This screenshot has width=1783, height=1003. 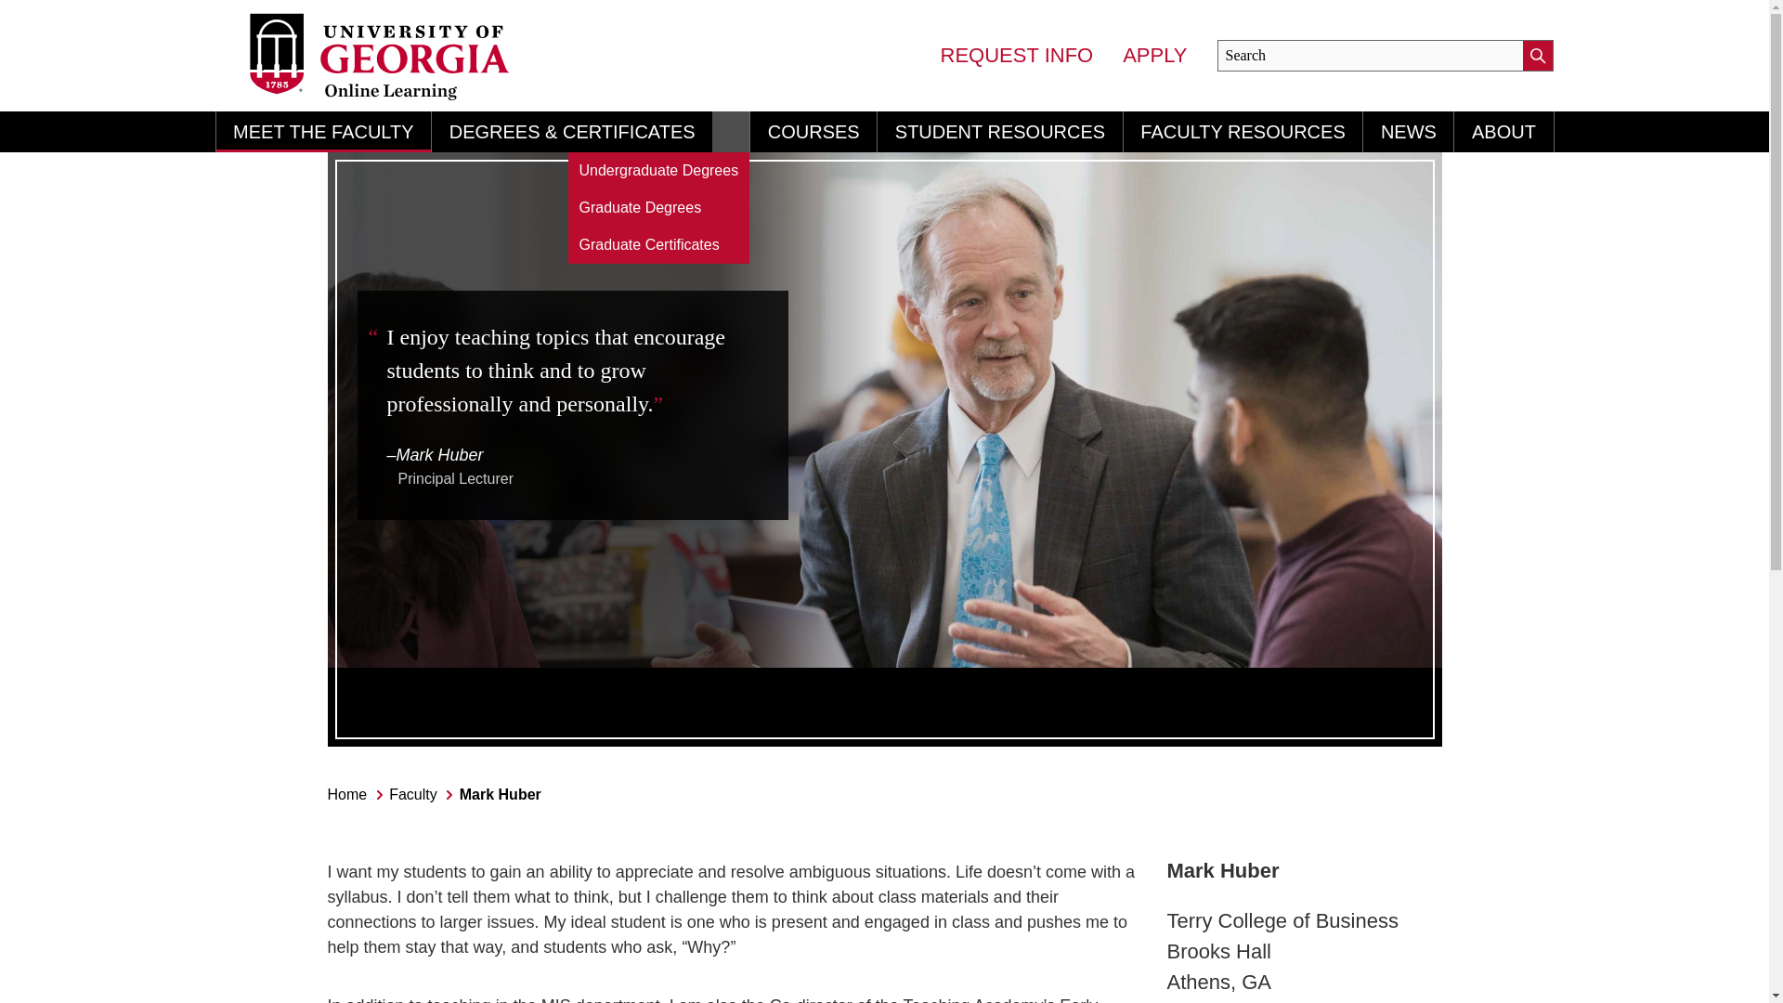 I want to click on Mark Huber, so click(x=501, y=794).